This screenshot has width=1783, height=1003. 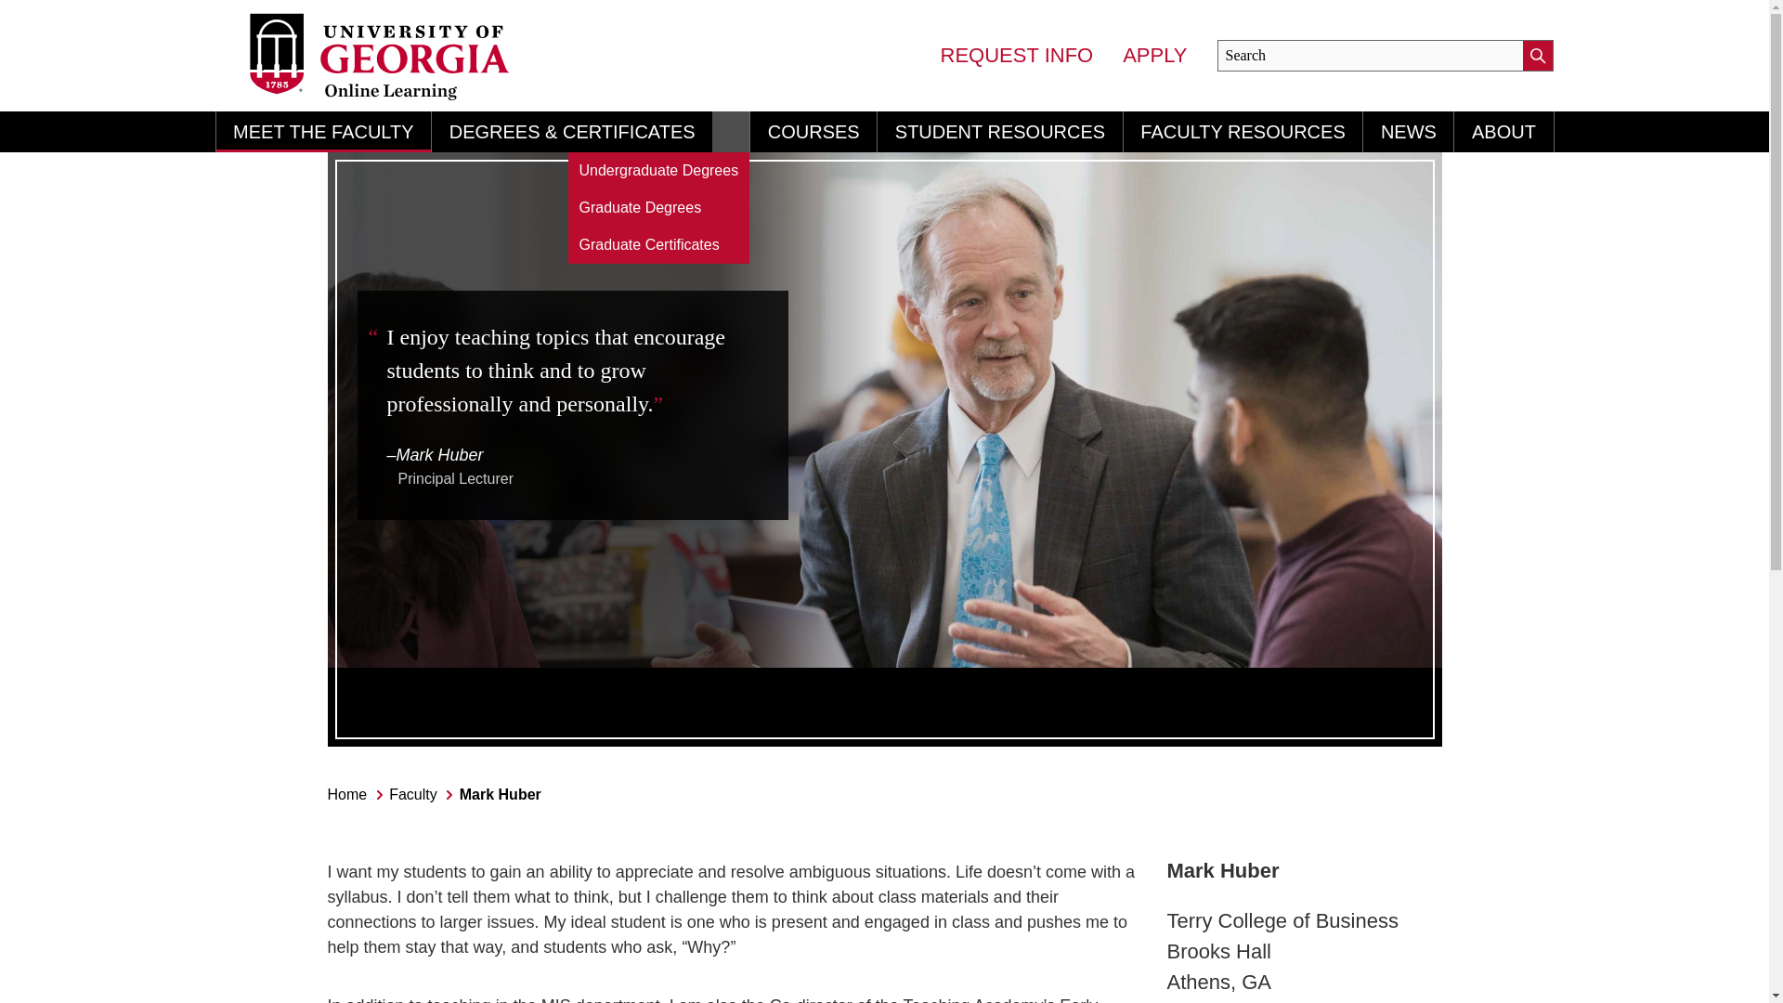 I want to click on Mark Huber, so click(x=501, y=794).